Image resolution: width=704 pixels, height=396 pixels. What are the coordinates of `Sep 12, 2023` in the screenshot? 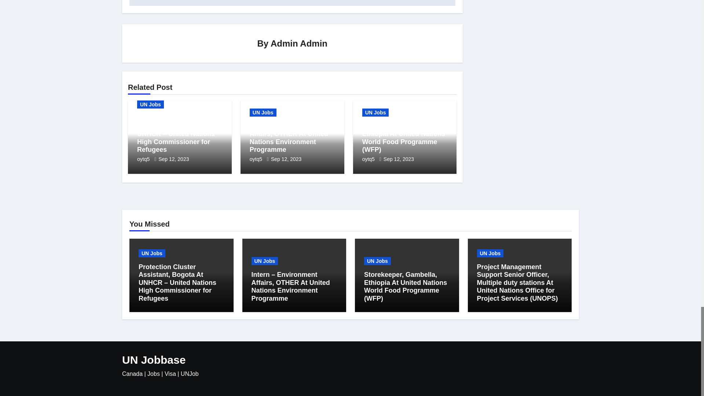 It's located at (173, 159).